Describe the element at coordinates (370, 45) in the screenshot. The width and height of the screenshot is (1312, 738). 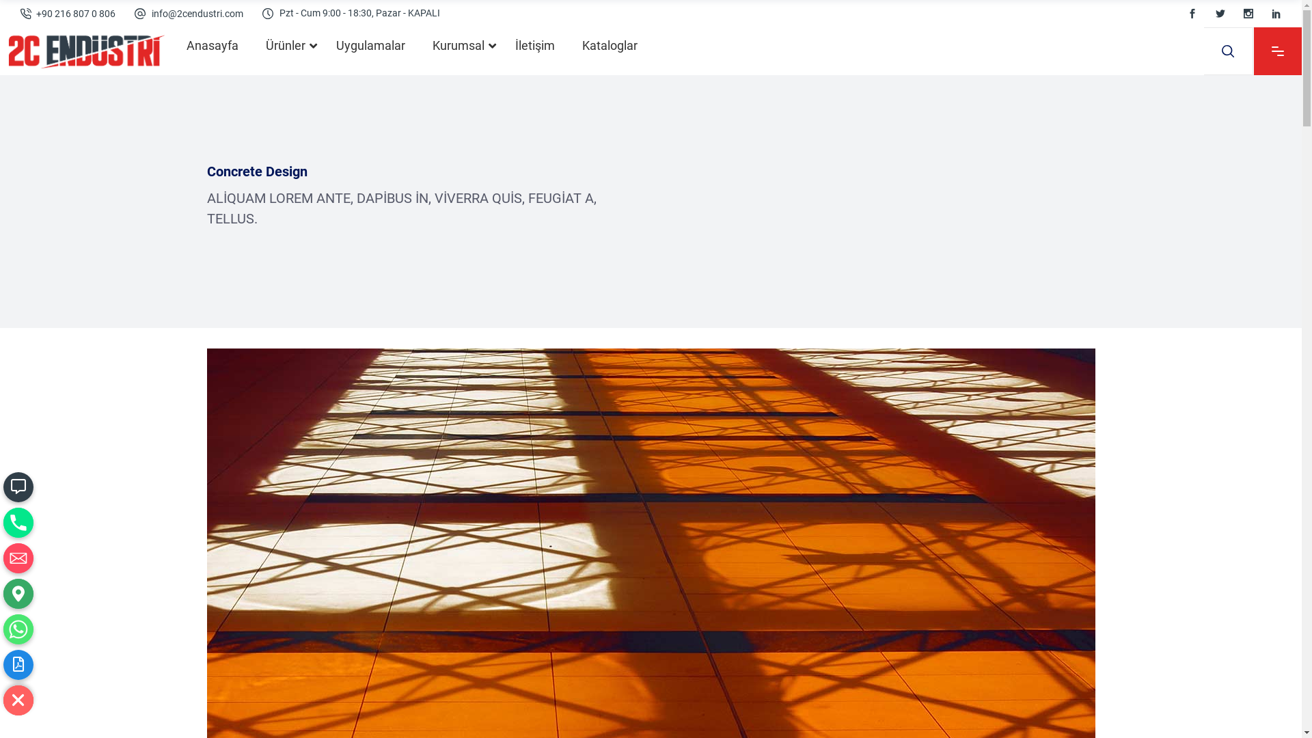
I see `Uygulamalar` at that location.